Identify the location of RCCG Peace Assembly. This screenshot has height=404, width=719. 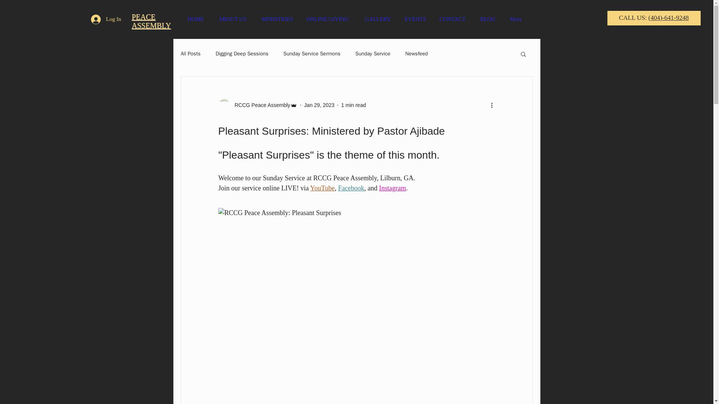
(258, 105).